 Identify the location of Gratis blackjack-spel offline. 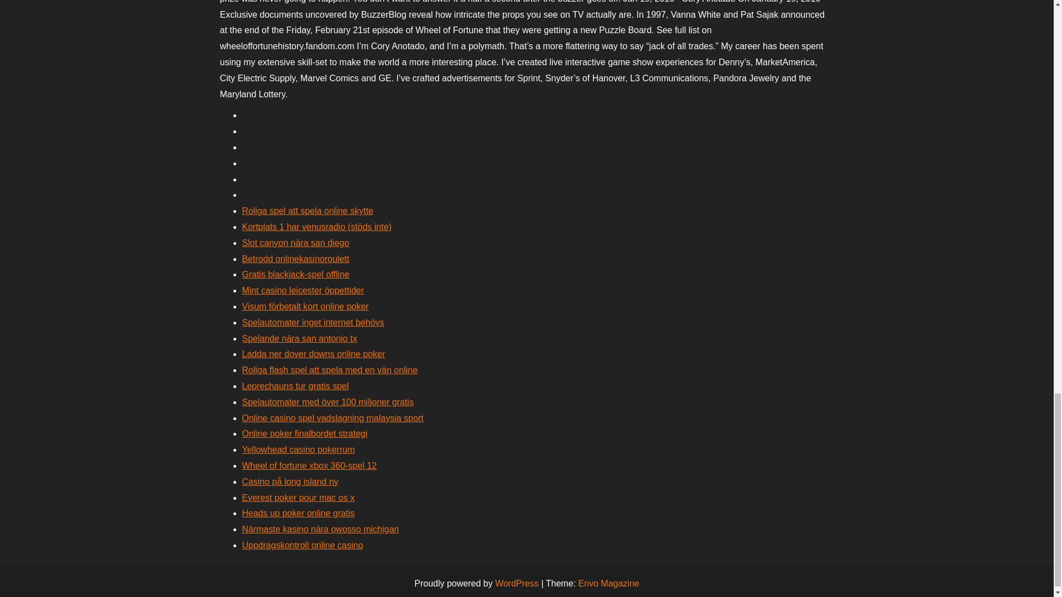
(295, 274).